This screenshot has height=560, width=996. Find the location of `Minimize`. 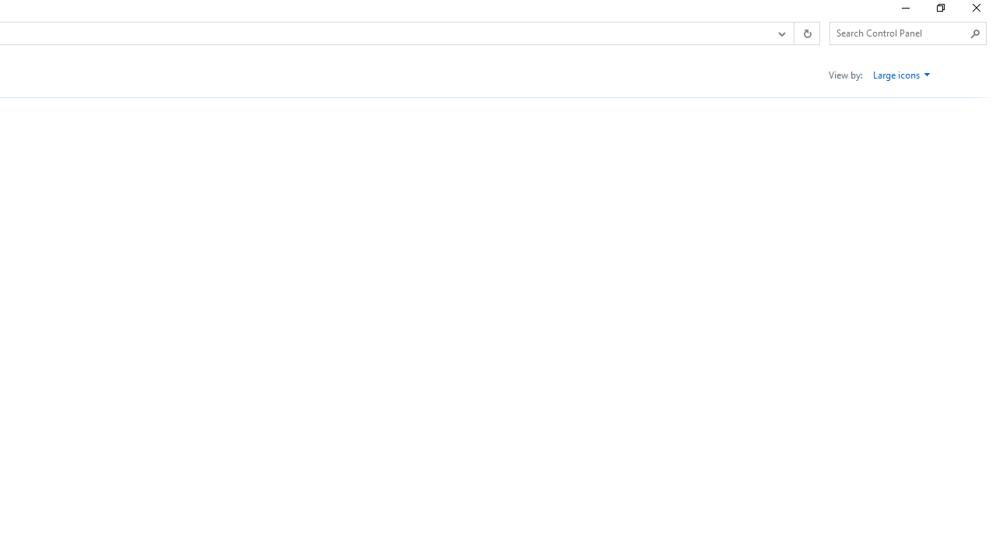

Minimize is located at coordinates (904, 11).